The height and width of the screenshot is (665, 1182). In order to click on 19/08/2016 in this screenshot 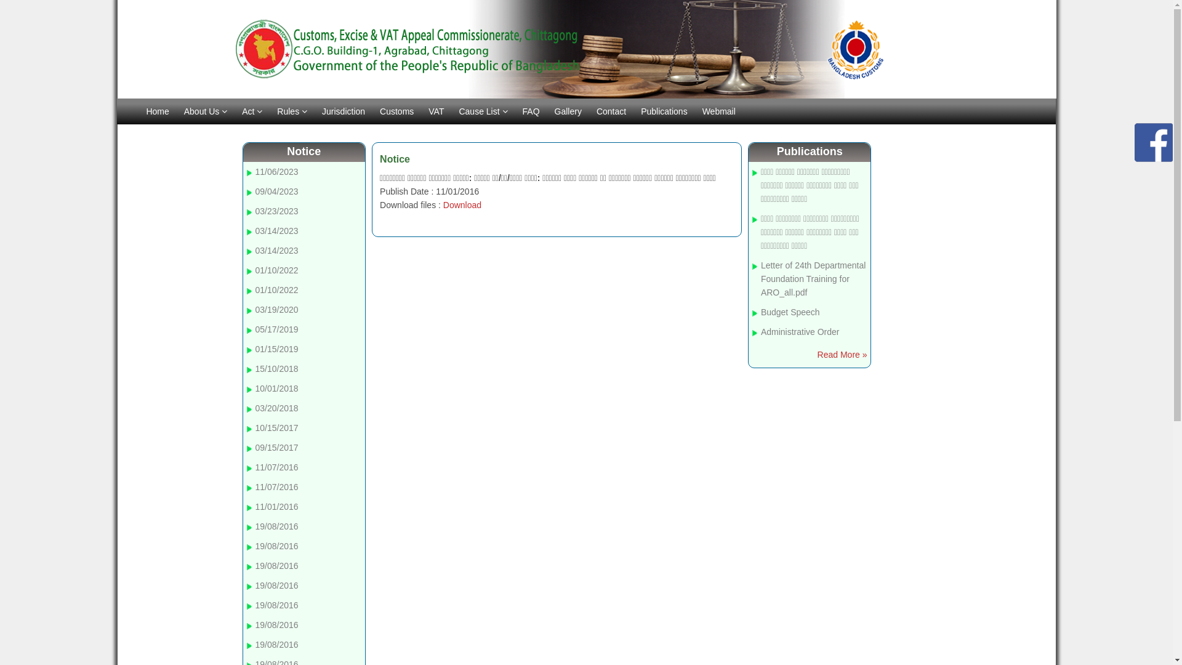, I will do `click(277, 566)`.